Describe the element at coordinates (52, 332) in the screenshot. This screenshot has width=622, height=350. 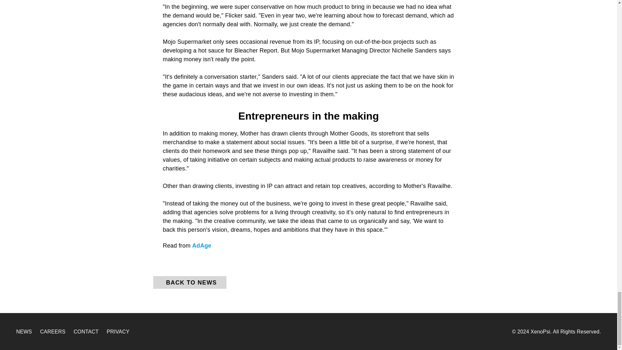
I see `CAREERS` at that location.